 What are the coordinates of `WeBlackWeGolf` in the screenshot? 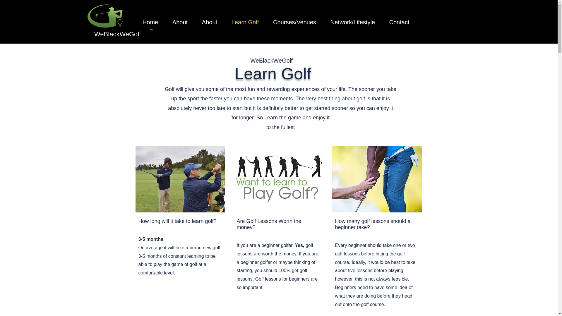 It's located at (118, 34).